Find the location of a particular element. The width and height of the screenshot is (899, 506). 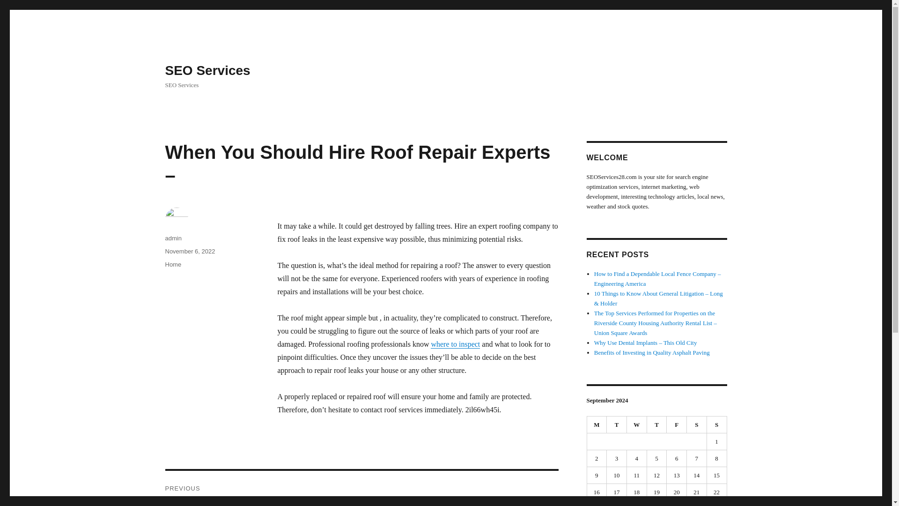

Saturday is located at coordinates (697, 424).